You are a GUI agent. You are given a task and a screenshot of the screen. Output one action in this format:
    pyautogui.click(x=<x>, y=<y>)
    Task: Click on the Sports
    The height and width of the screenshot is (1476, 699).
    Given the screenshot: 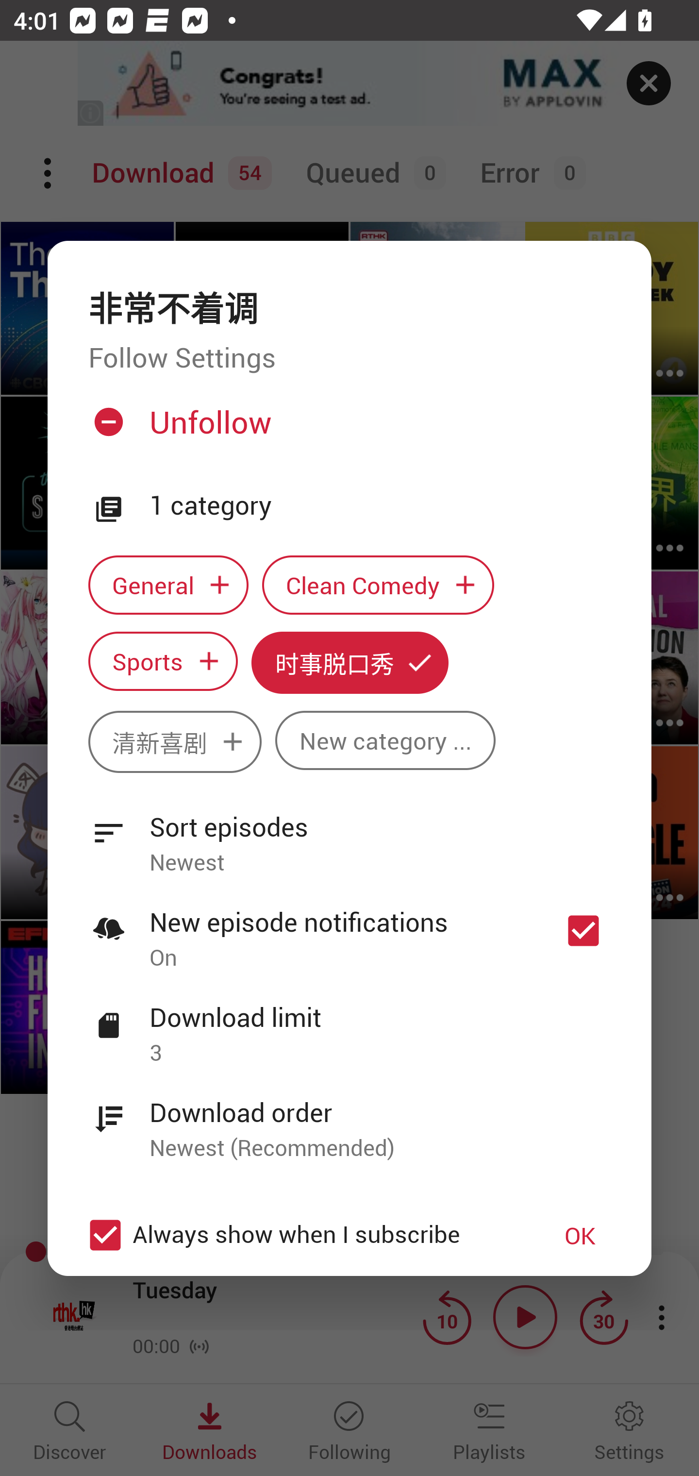 What is the action you would take?
    pyautogui.click(x=163, y=661)
    